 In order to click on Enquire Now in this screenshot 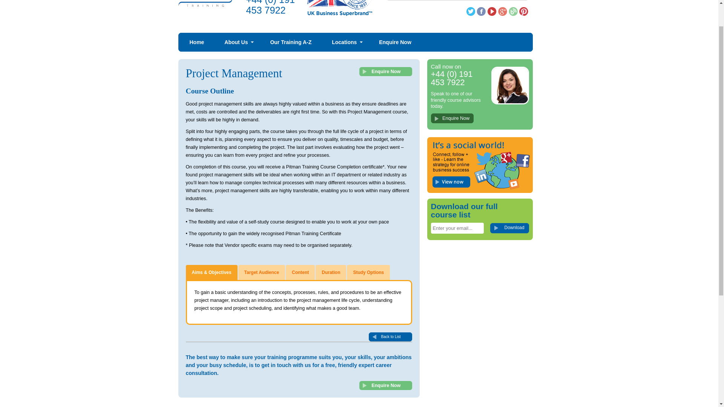, I will do `click(395, 42)`.